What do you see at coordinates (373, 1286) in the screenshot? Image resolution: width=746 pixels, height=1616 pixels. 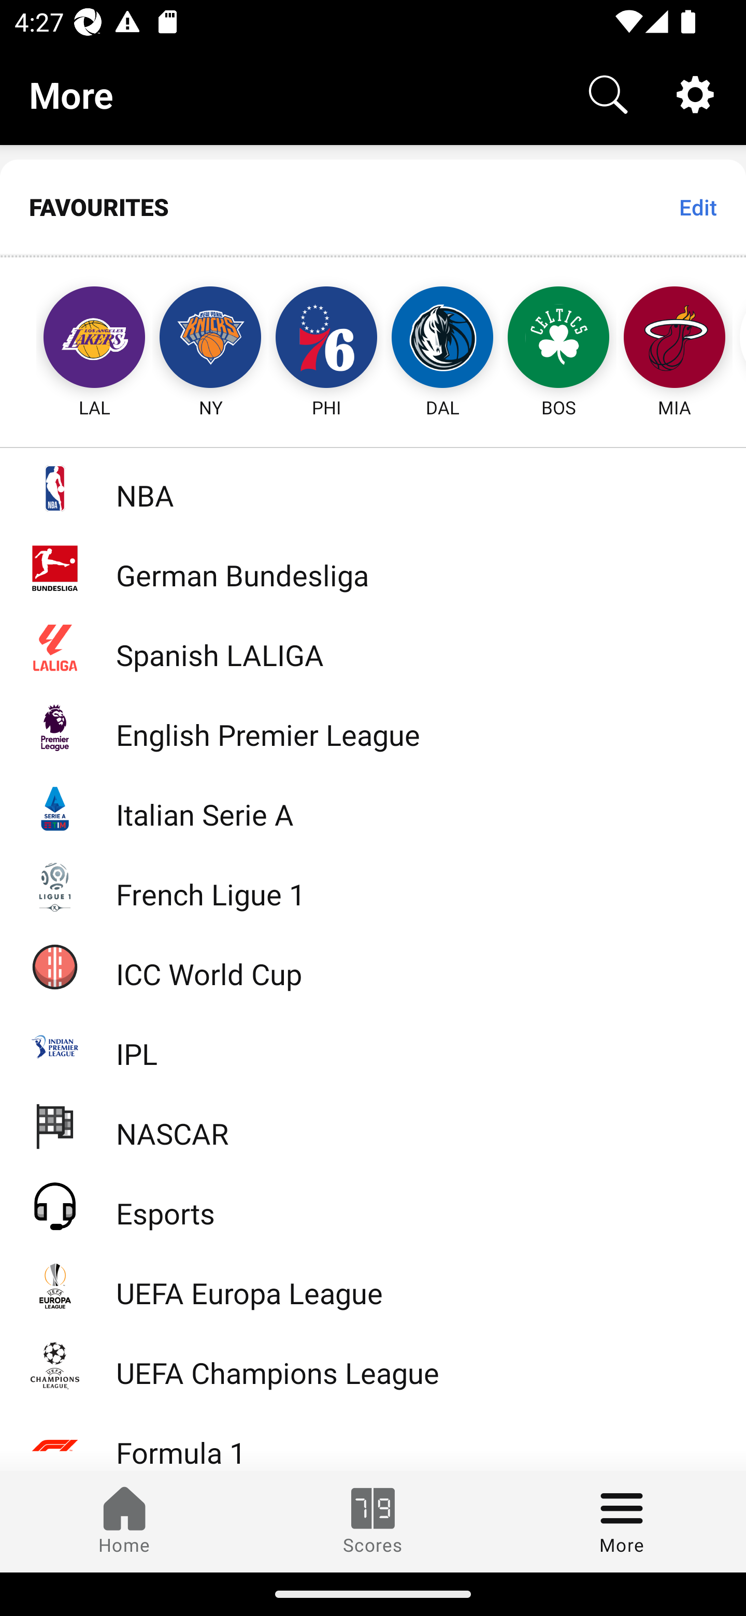 I see `UEFA Europa League` at bounding box center [373, 1286].